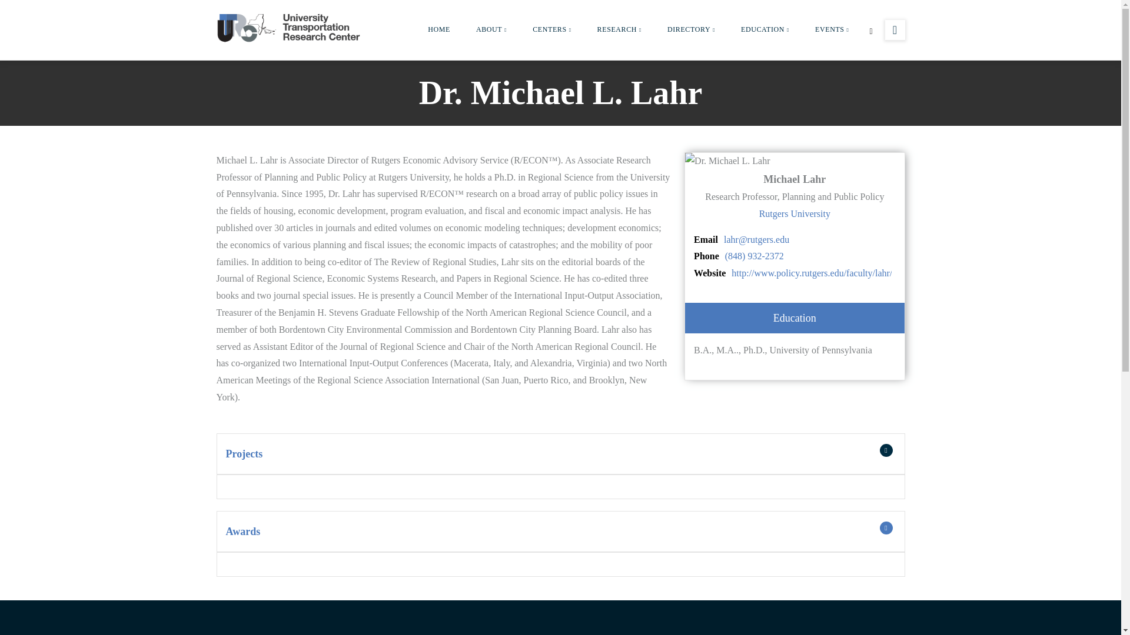 The image size is (1130, 635). What do you see at coordinates (491, 29) in the screenshot?
I see `ABOUT` at bounding box center [491, 29].